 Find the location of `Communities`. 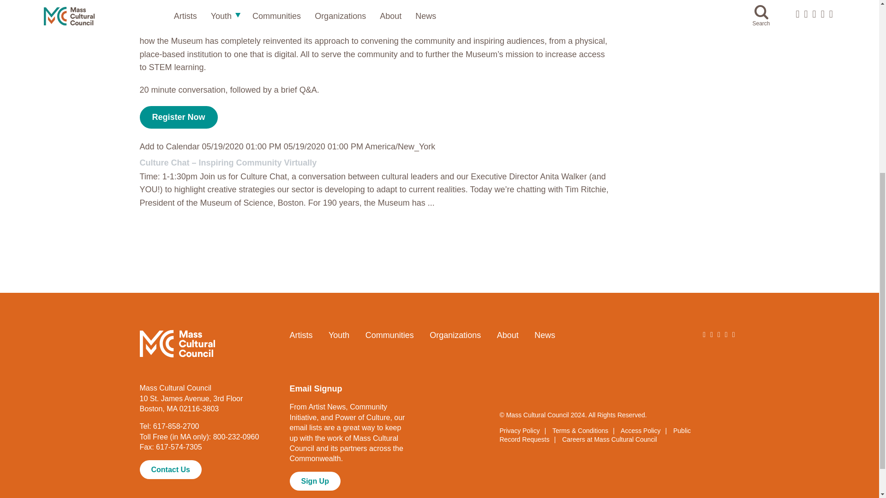

Communities is located at coordinates (389, 335).